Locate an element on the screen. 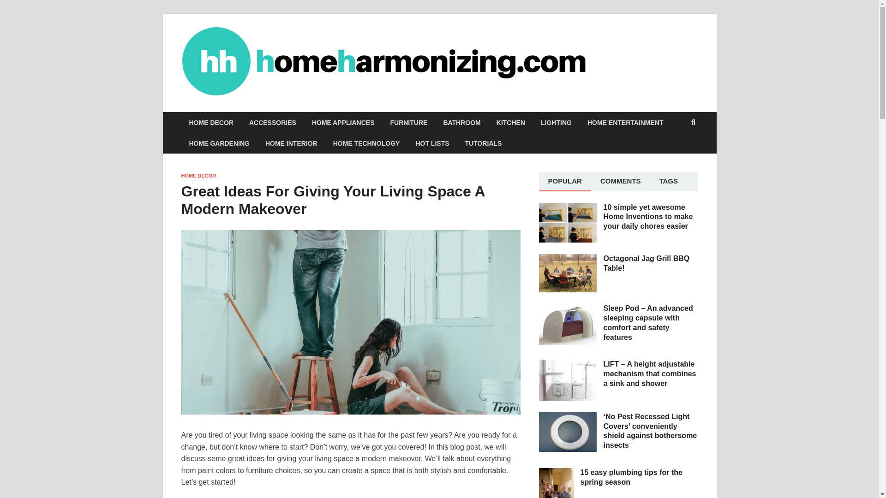 This screenshot has width=886, height=498. HOT LISTS is located at coordinates (432, 143).